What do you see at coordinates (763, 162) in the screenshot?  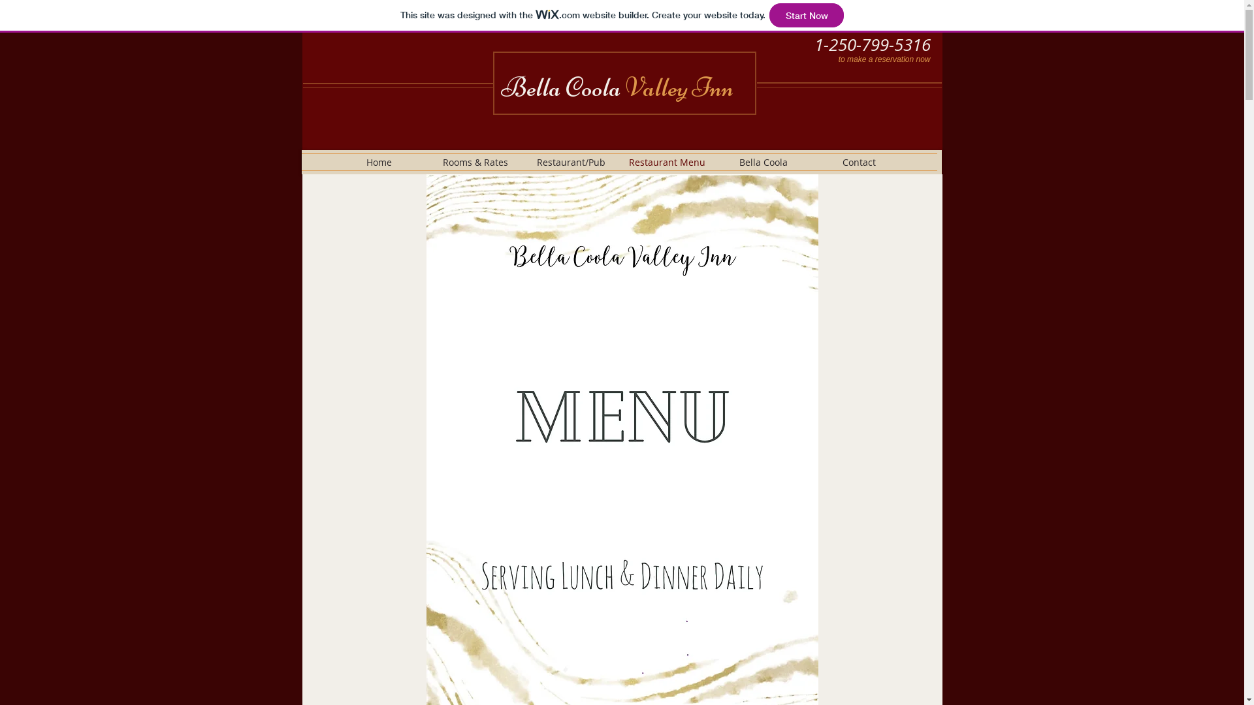 I see `Bella Coola` at bounding box center [763, 162].